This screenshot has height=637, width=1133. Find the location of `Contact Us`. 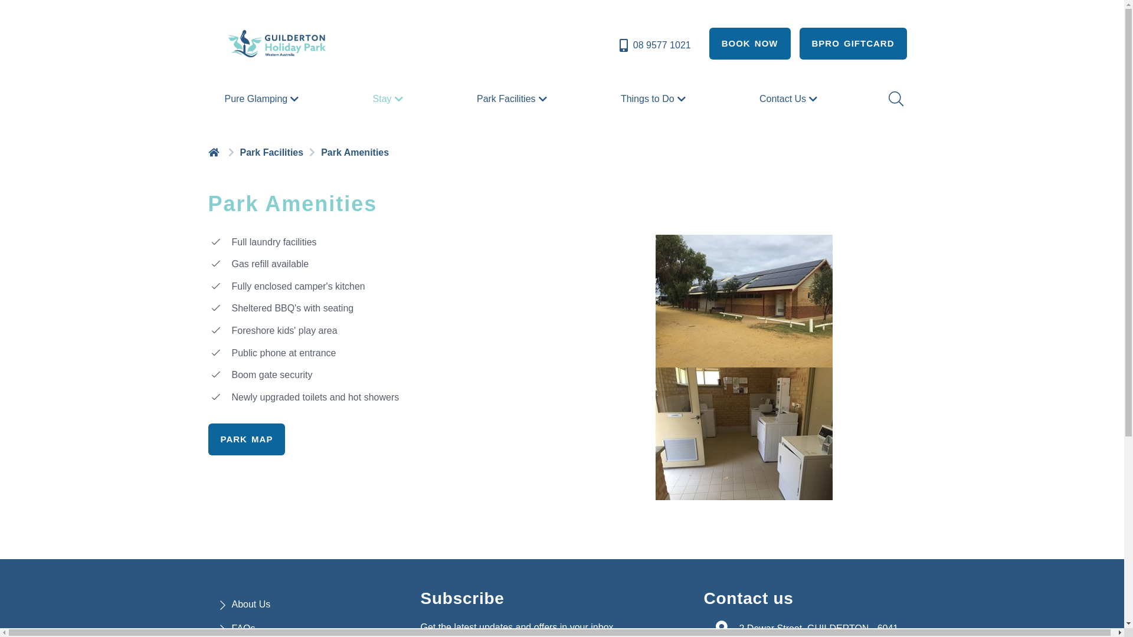

Contact Us is located at coordinates (790, 99).